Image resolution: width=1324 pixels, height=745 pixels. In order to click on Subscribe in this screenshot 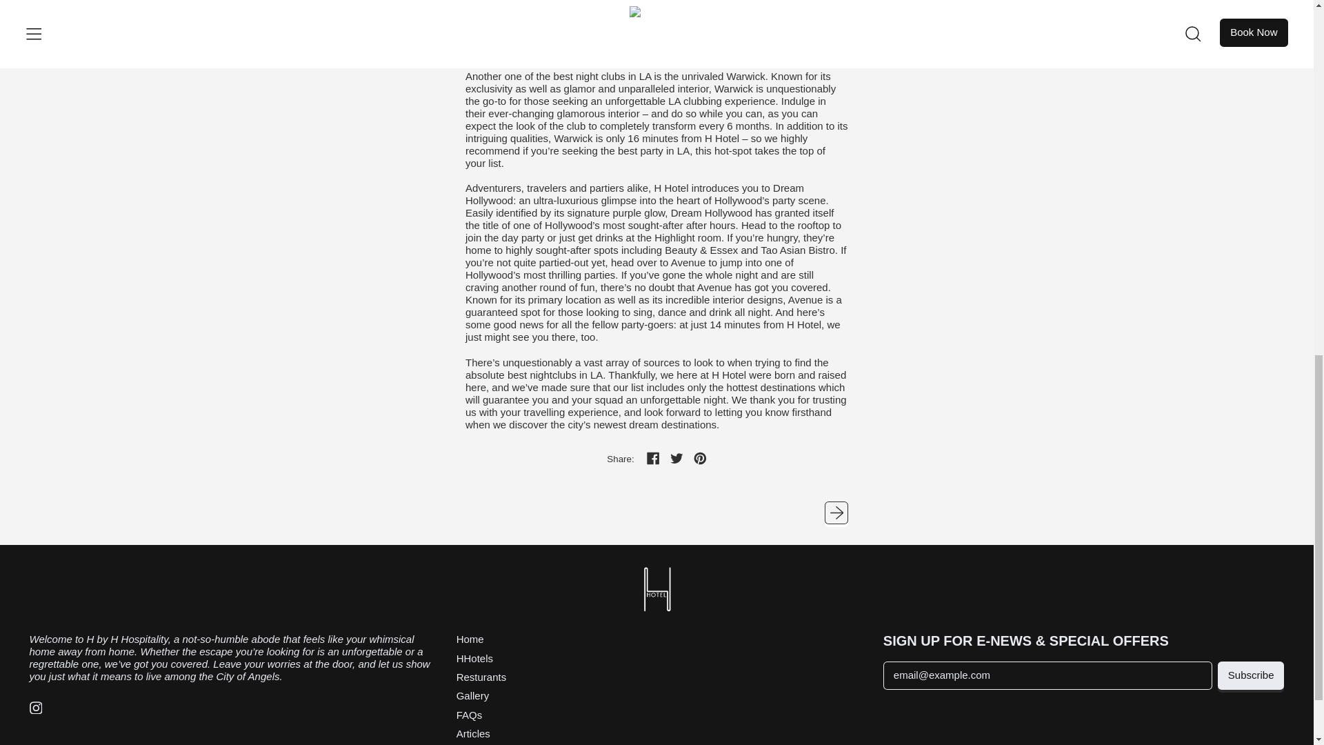, I will do `click(1251, 676)`.